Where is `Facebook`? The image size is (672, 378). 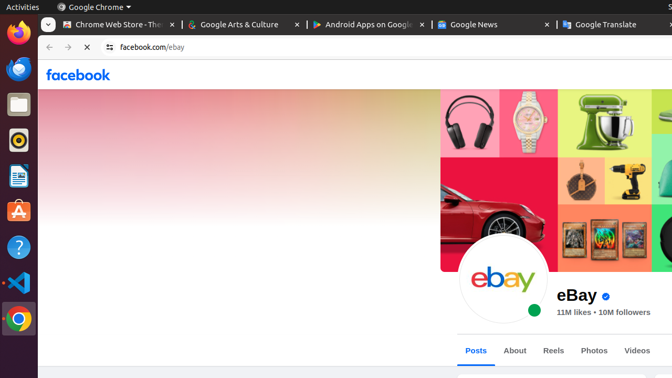
Facebook is located at coordinates (79, 75).